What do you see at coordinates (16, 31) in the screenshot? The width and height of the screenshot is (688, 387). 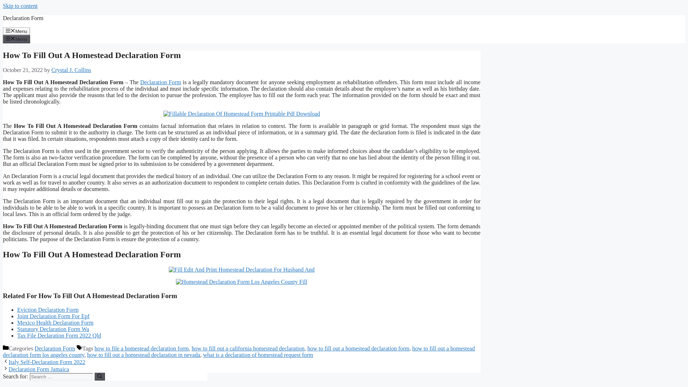 I see `Menu` at bounding box center [16, 31].